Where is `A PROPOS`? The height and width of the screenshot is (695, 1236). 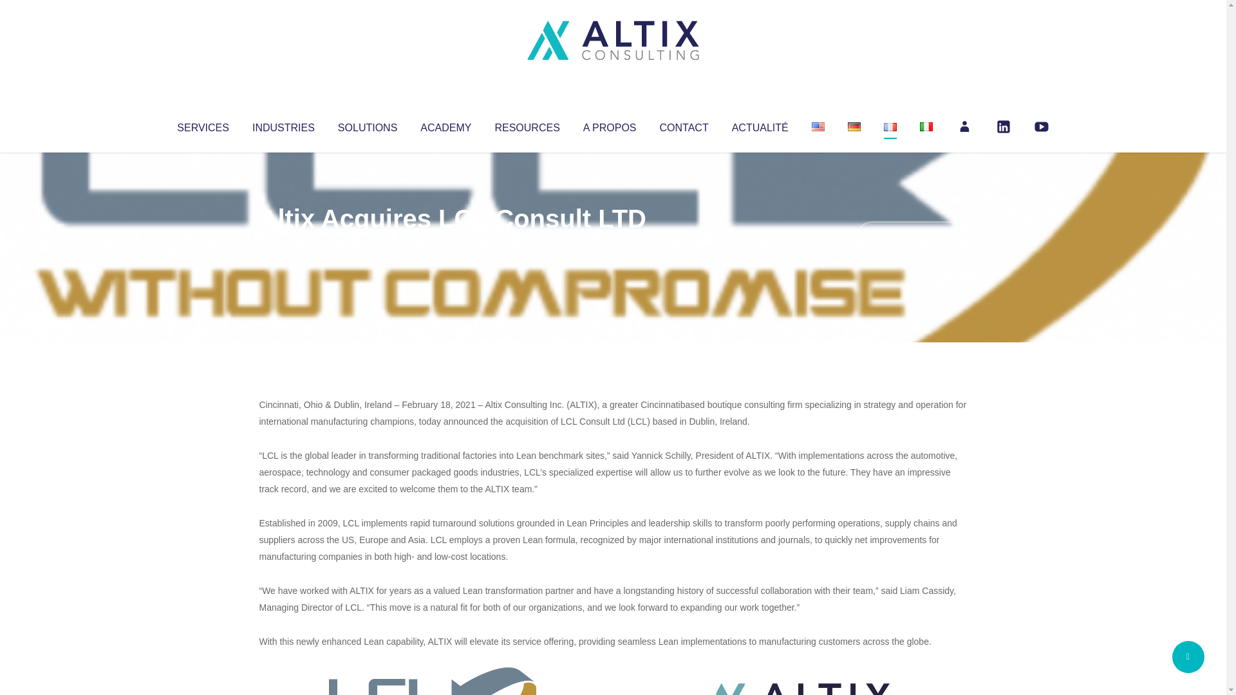 A PROPOS is located at coordinates (610, 125).